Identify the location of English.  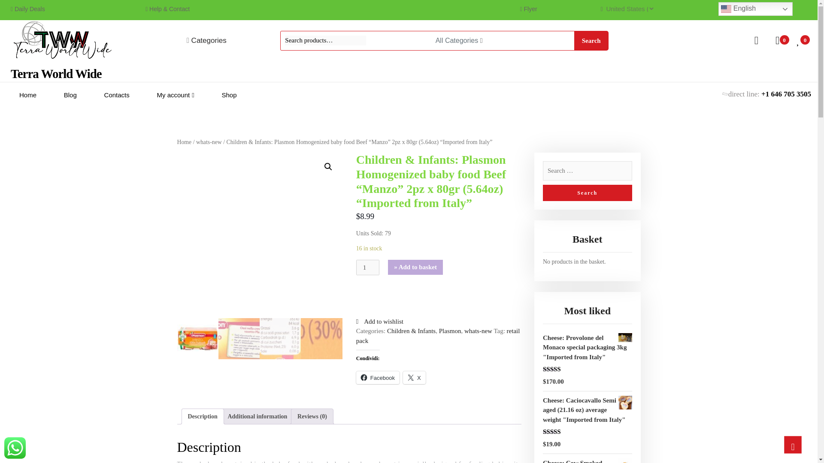
(755, 9).